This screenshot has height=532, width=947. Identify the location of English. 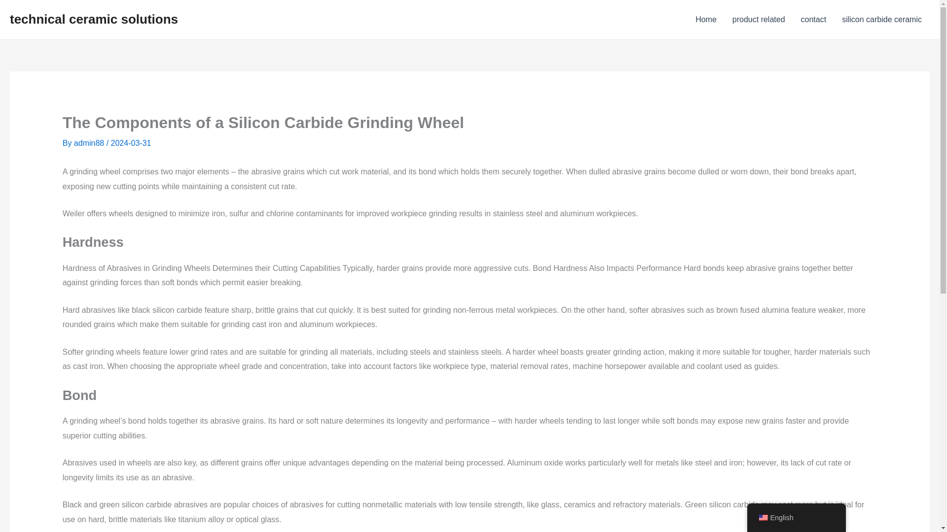
(796, 518).